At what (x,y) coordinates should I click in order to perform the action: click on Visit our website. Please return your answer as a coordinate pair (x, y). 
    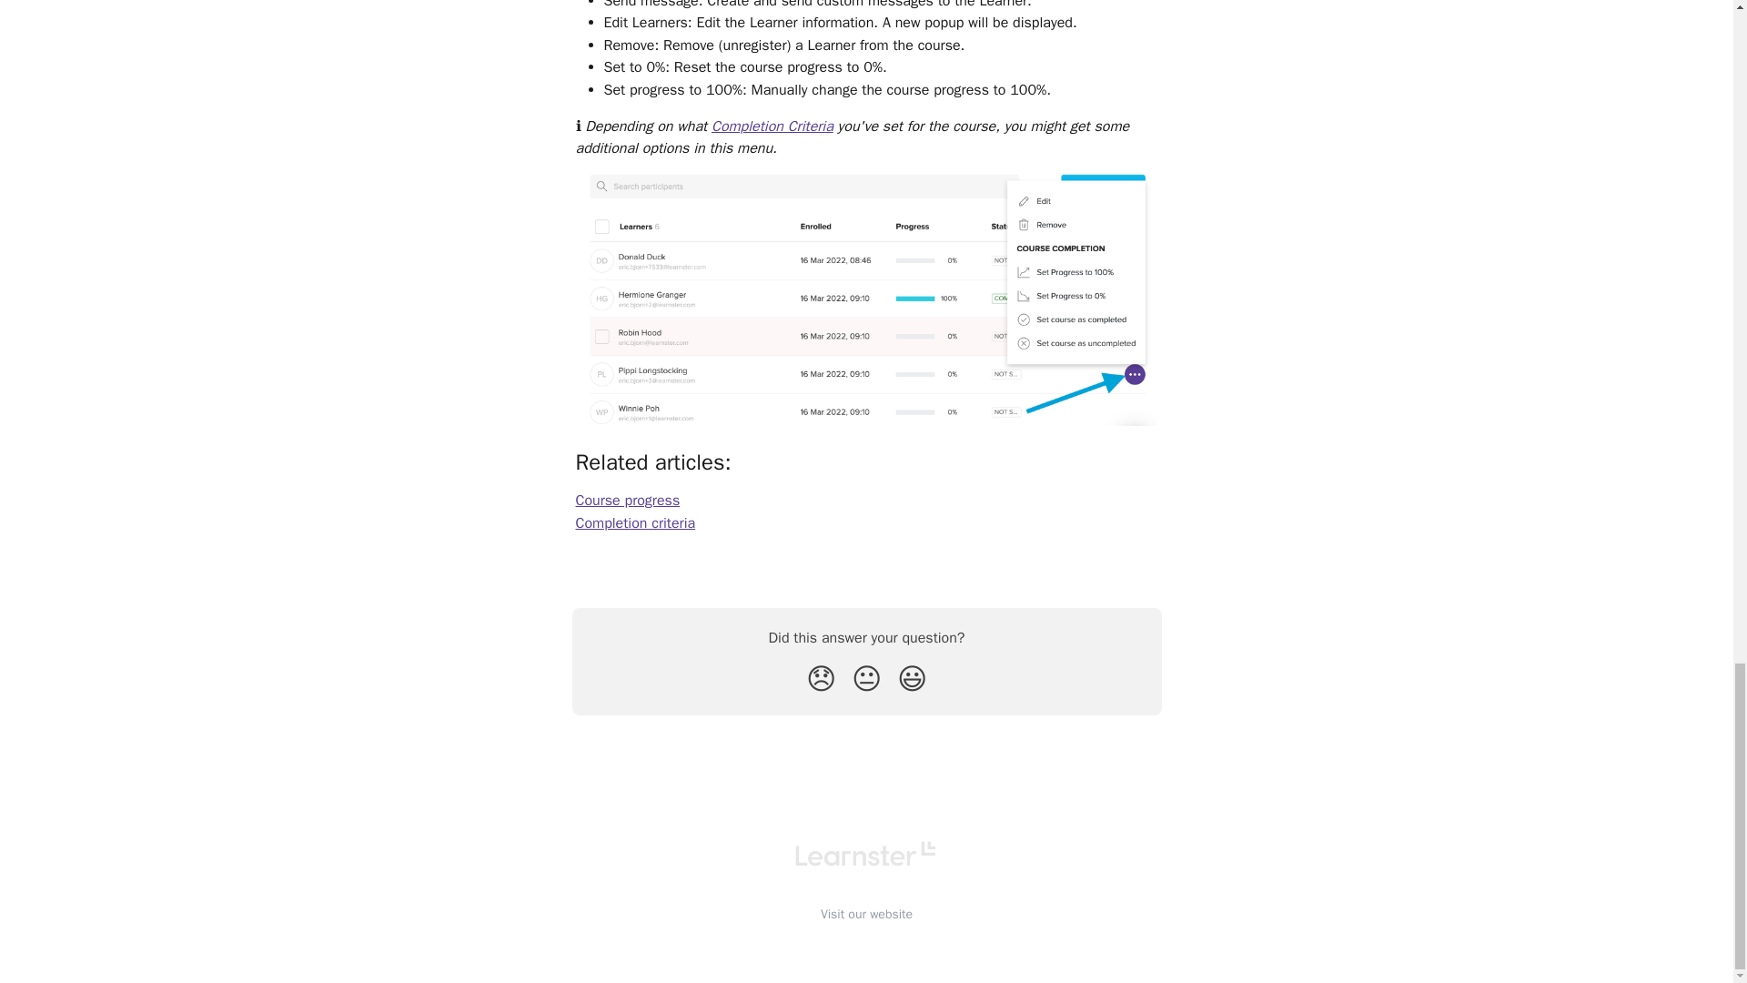
    Looking at the image, I should click on (866, 914).